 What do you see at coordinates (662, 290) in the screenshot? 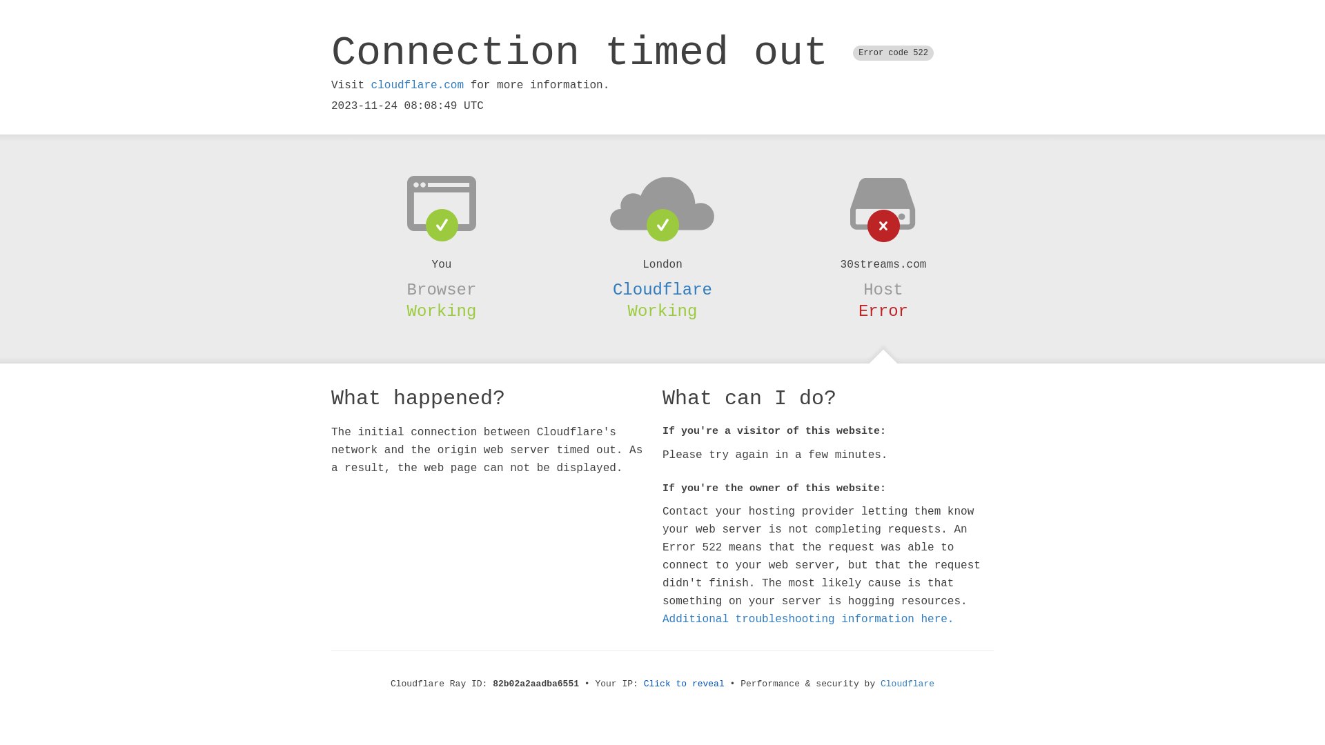
I see `Cloudflare` at bounding box center [662, 290].